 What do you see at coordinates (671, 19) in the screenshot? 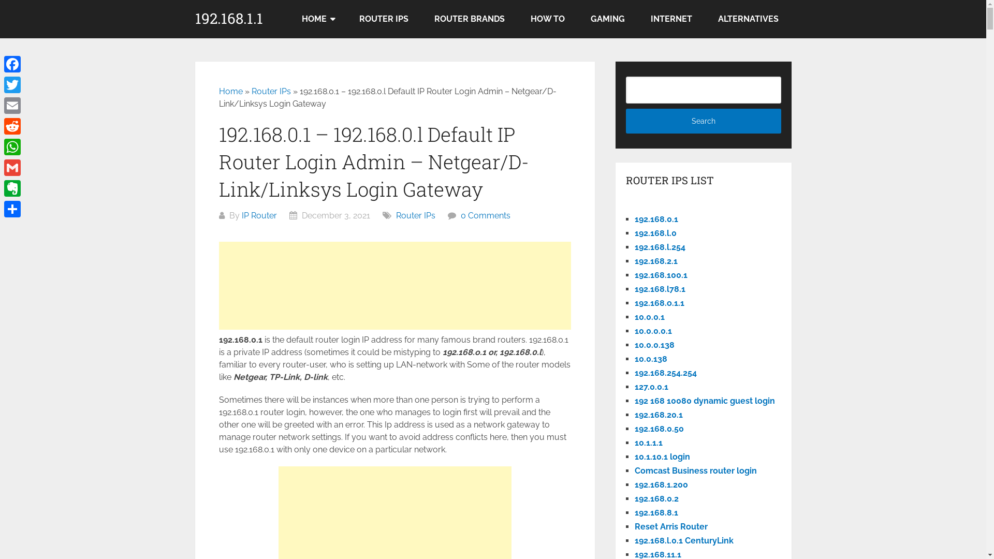
I see `INTERNET` at bounding box center [671, 19].